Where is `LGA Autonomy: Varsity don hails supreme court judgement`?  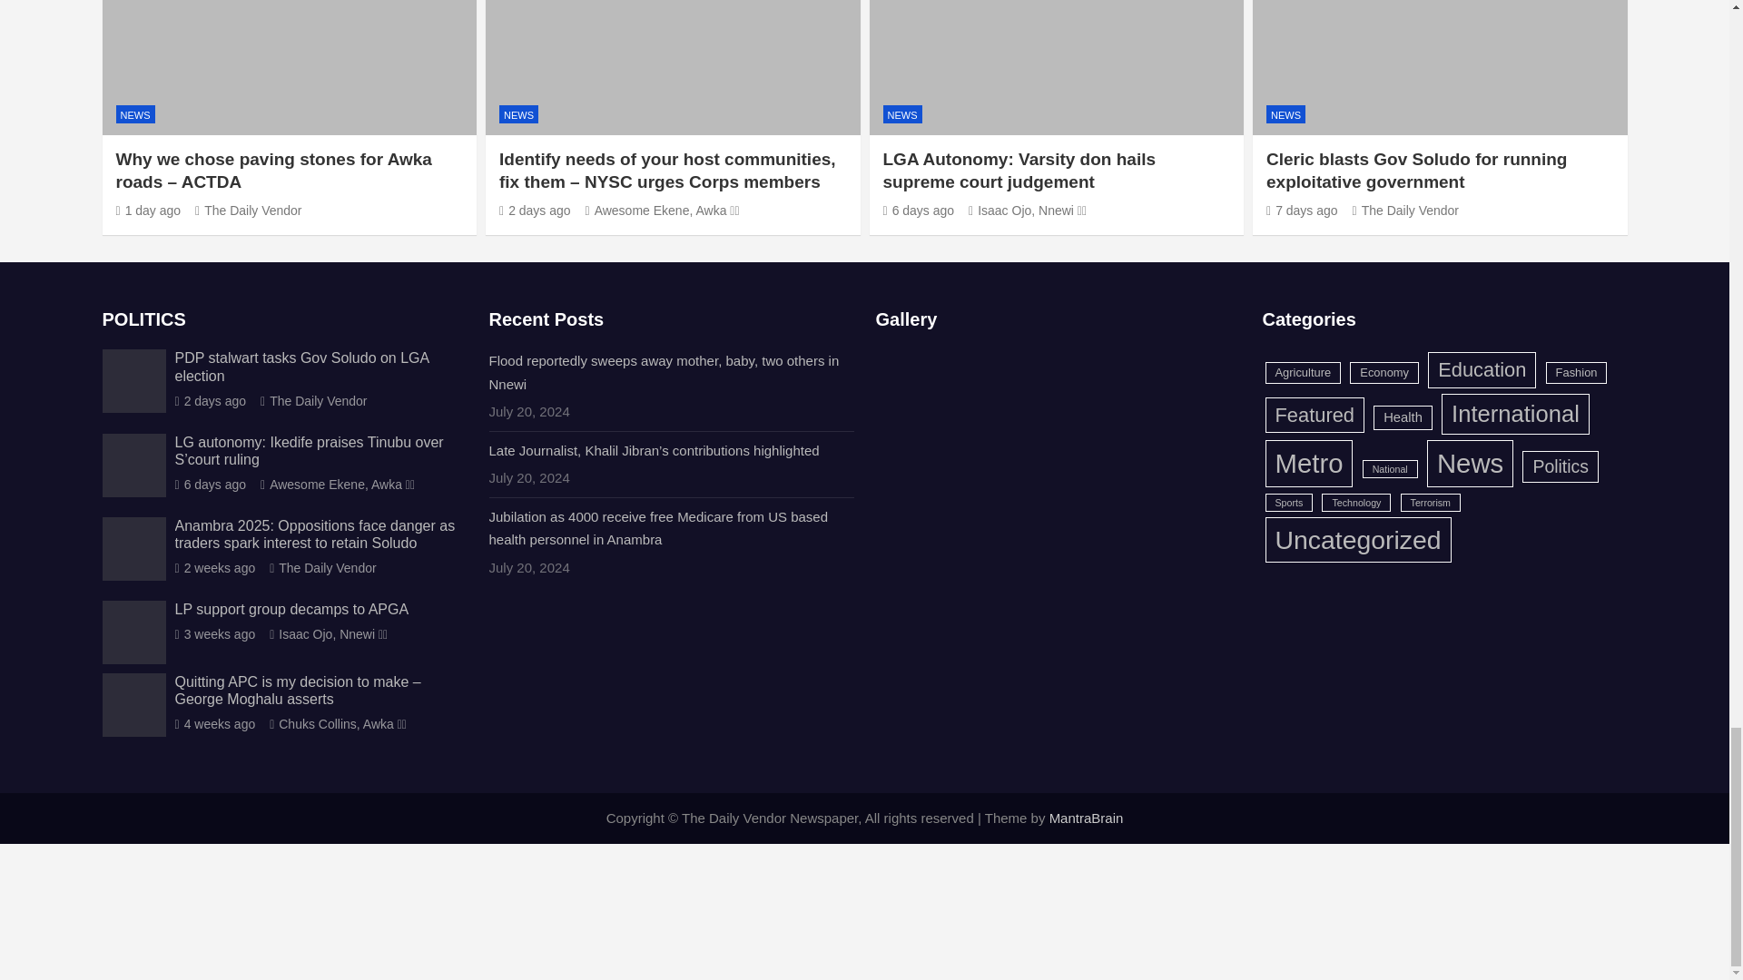
LGA Autonomy: Varsity don hails supreme court judgement is located at coordinates (917, 210).